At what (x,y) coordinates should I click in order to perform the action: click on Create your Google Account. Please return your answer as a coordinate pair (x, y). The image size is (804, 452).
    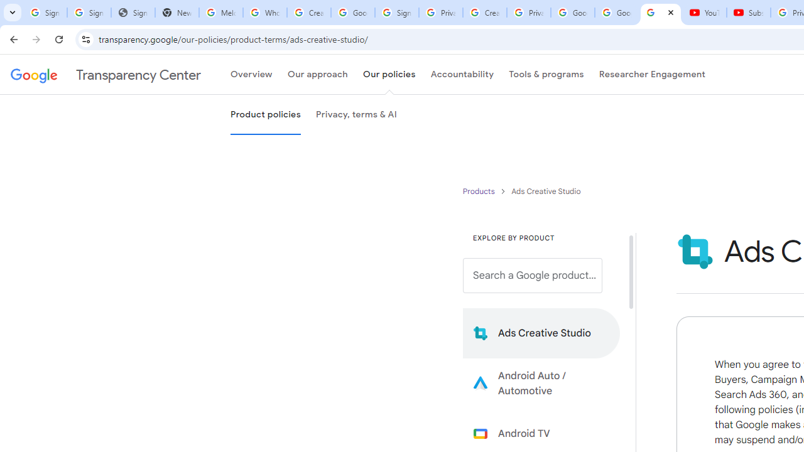
    Looking at the image, I should click on (485, 13).